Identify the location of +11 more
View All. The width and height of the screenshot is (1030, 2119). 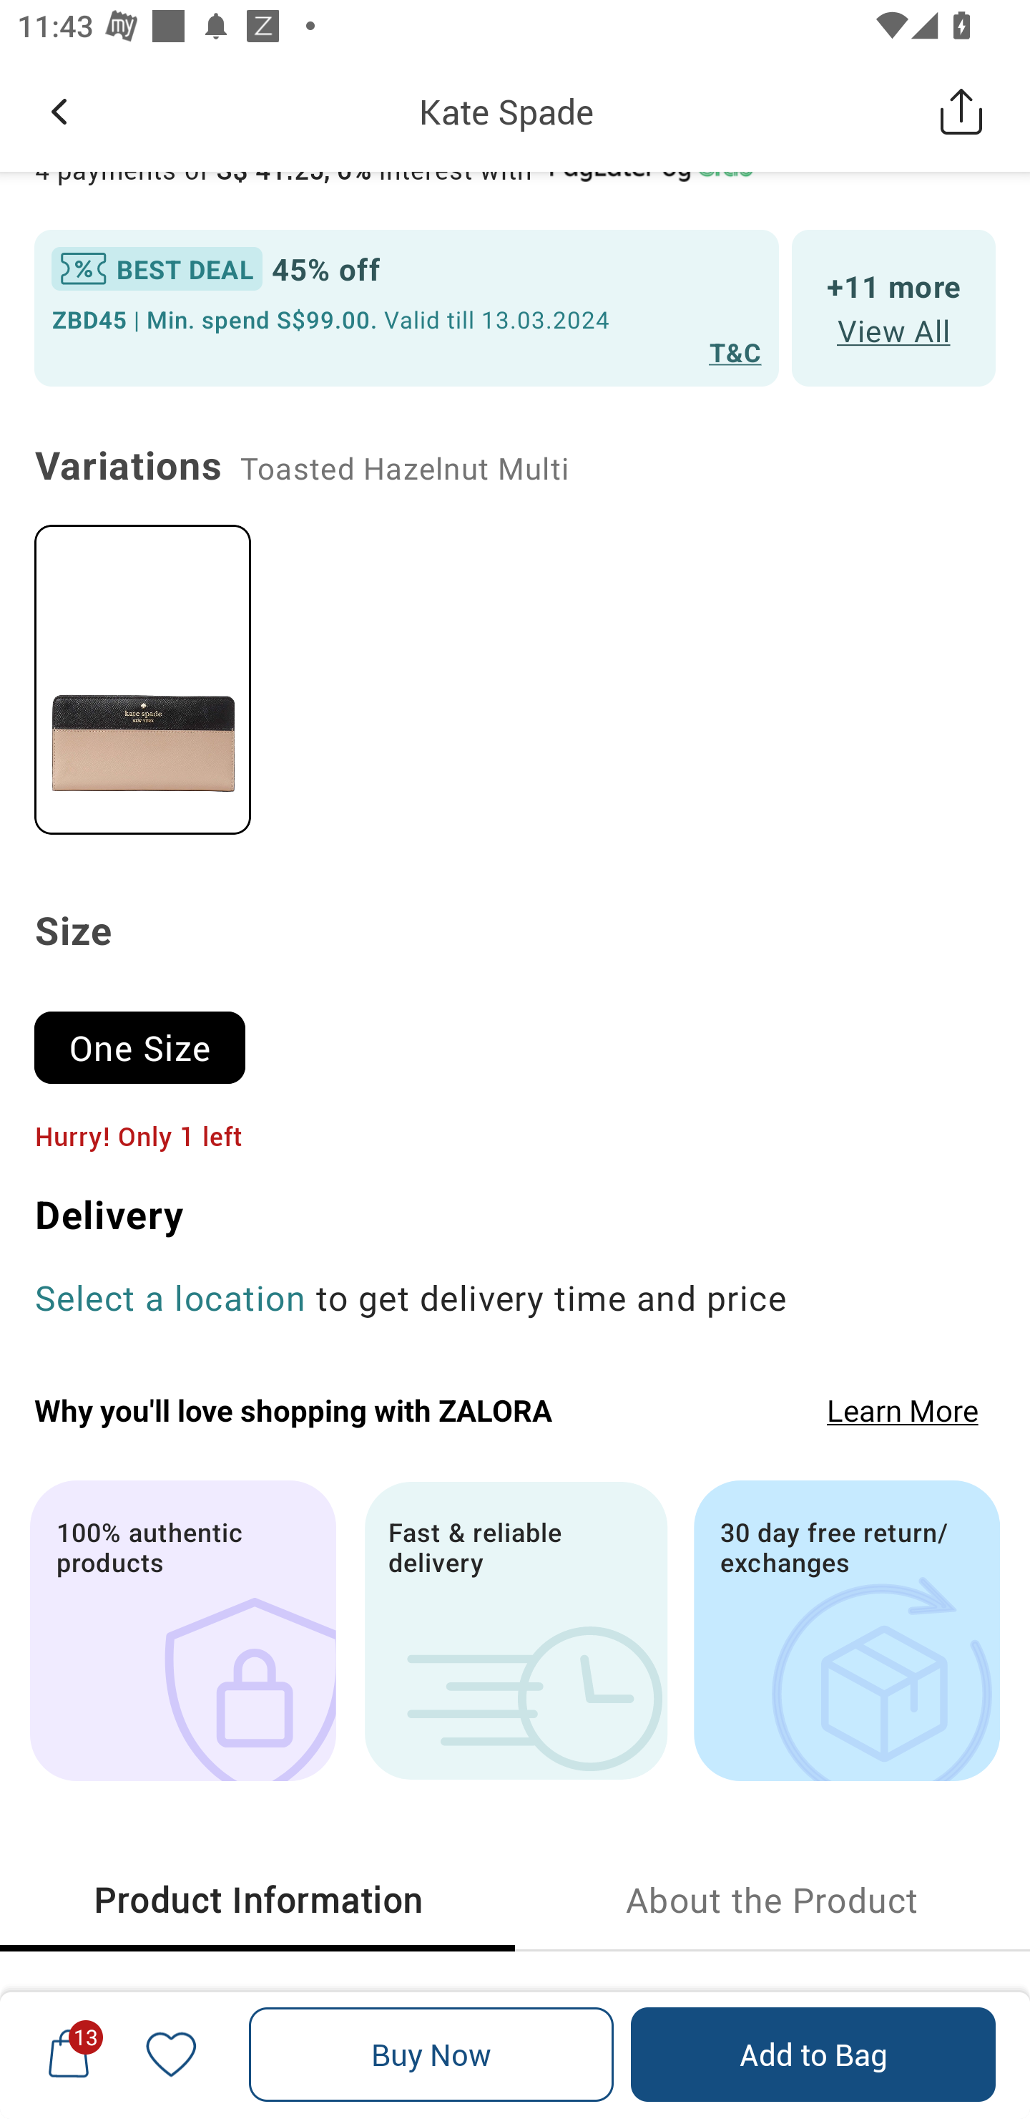
(894, 306).